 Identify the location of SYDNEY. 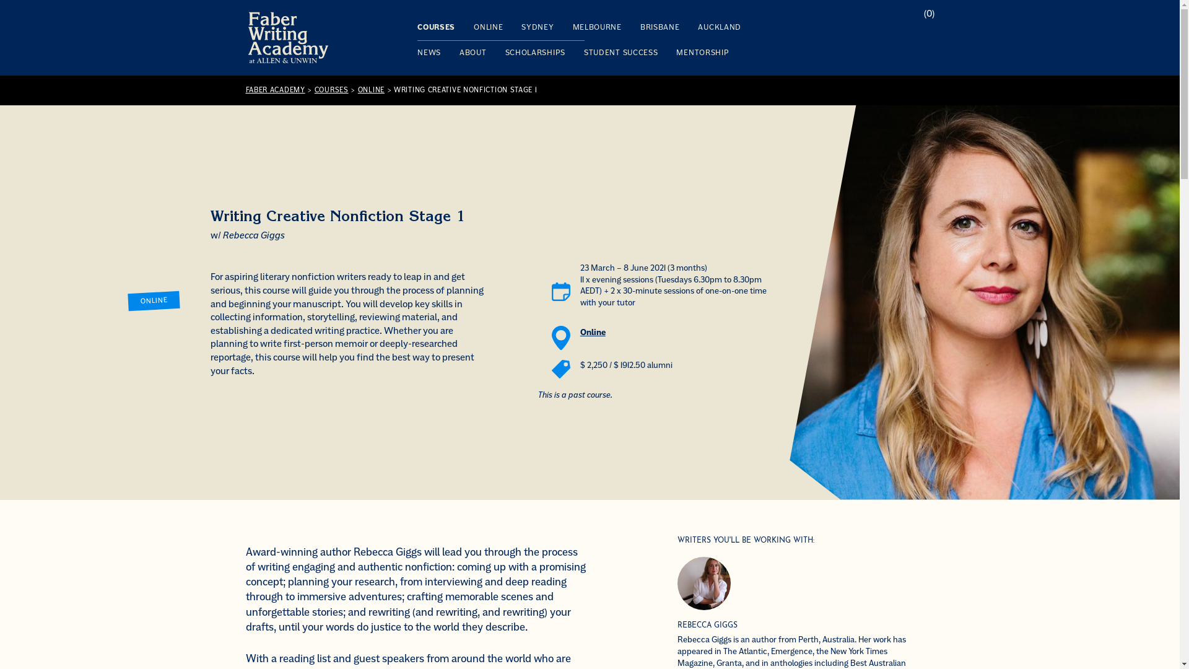
(538, 28).